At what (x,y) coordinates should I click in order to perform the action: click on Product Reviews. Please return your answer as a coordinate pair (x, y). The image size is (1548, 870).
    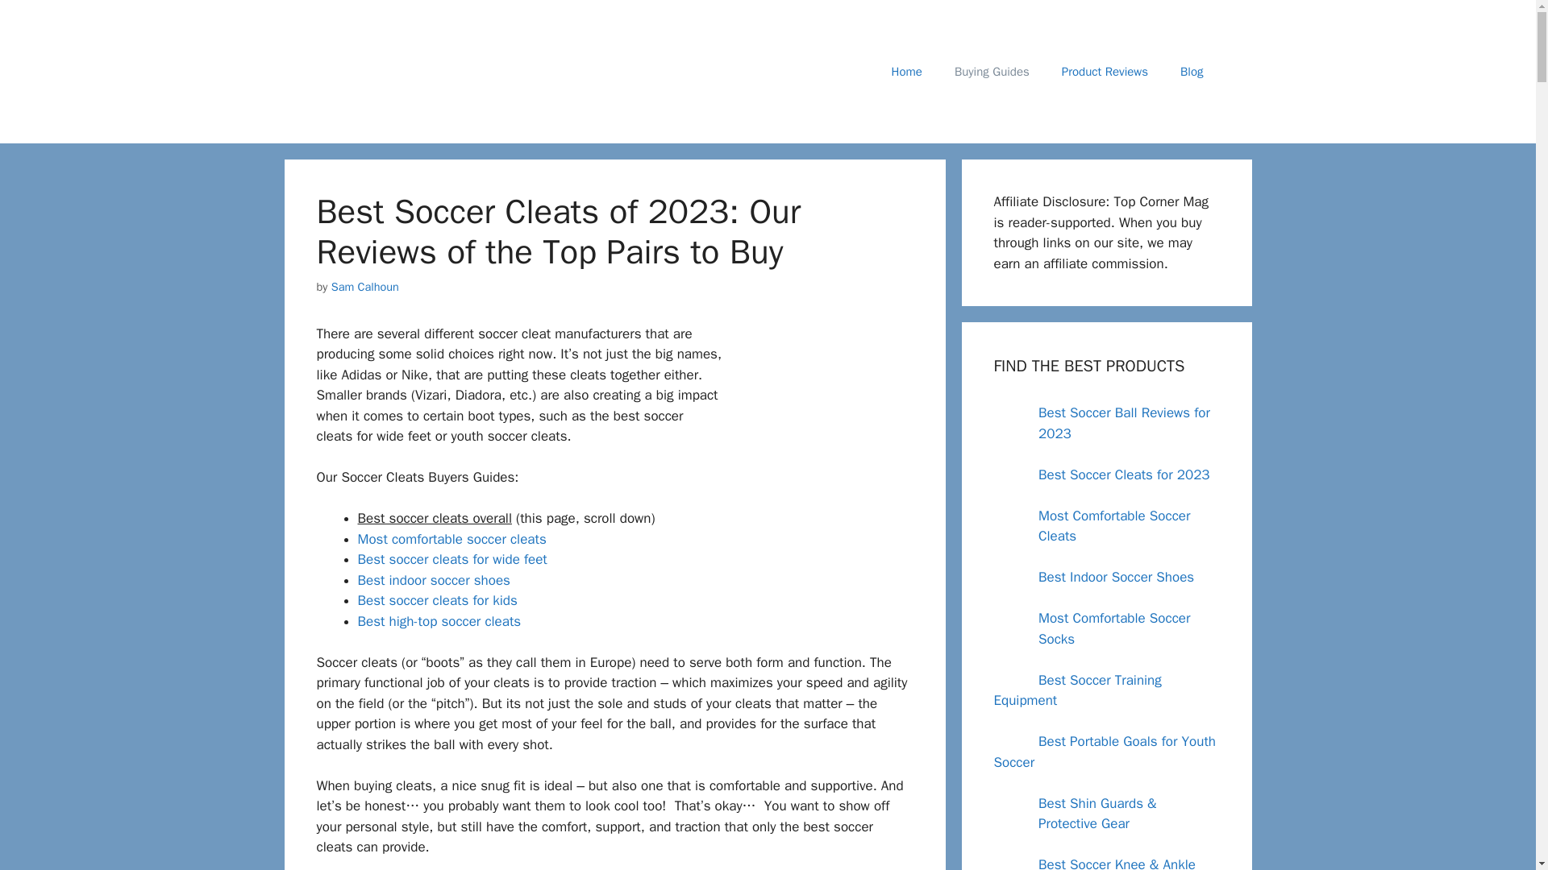
    Looking at the image, I should click on (1105, 71).